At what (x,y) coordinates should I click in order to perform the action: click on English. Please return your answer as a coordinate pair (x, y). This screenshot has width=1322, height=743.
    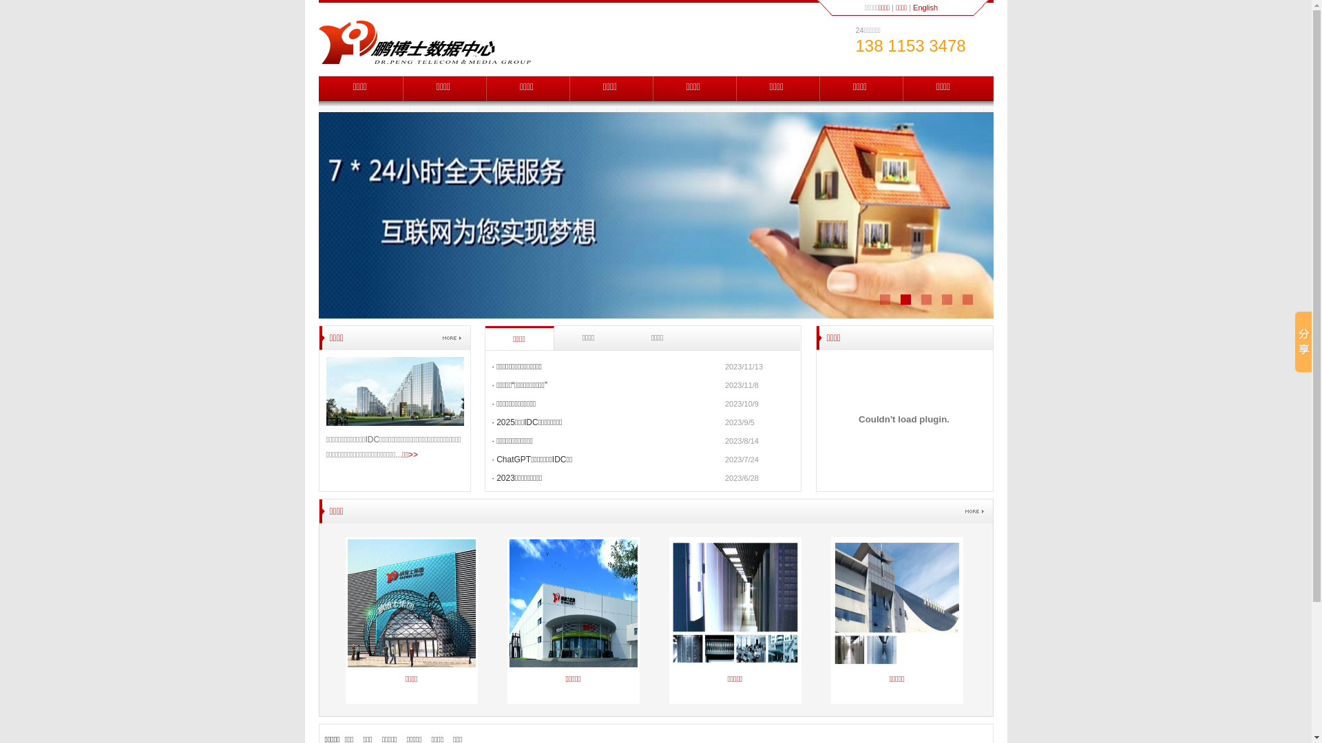
    Looking at the image, I should click on (925, 8).